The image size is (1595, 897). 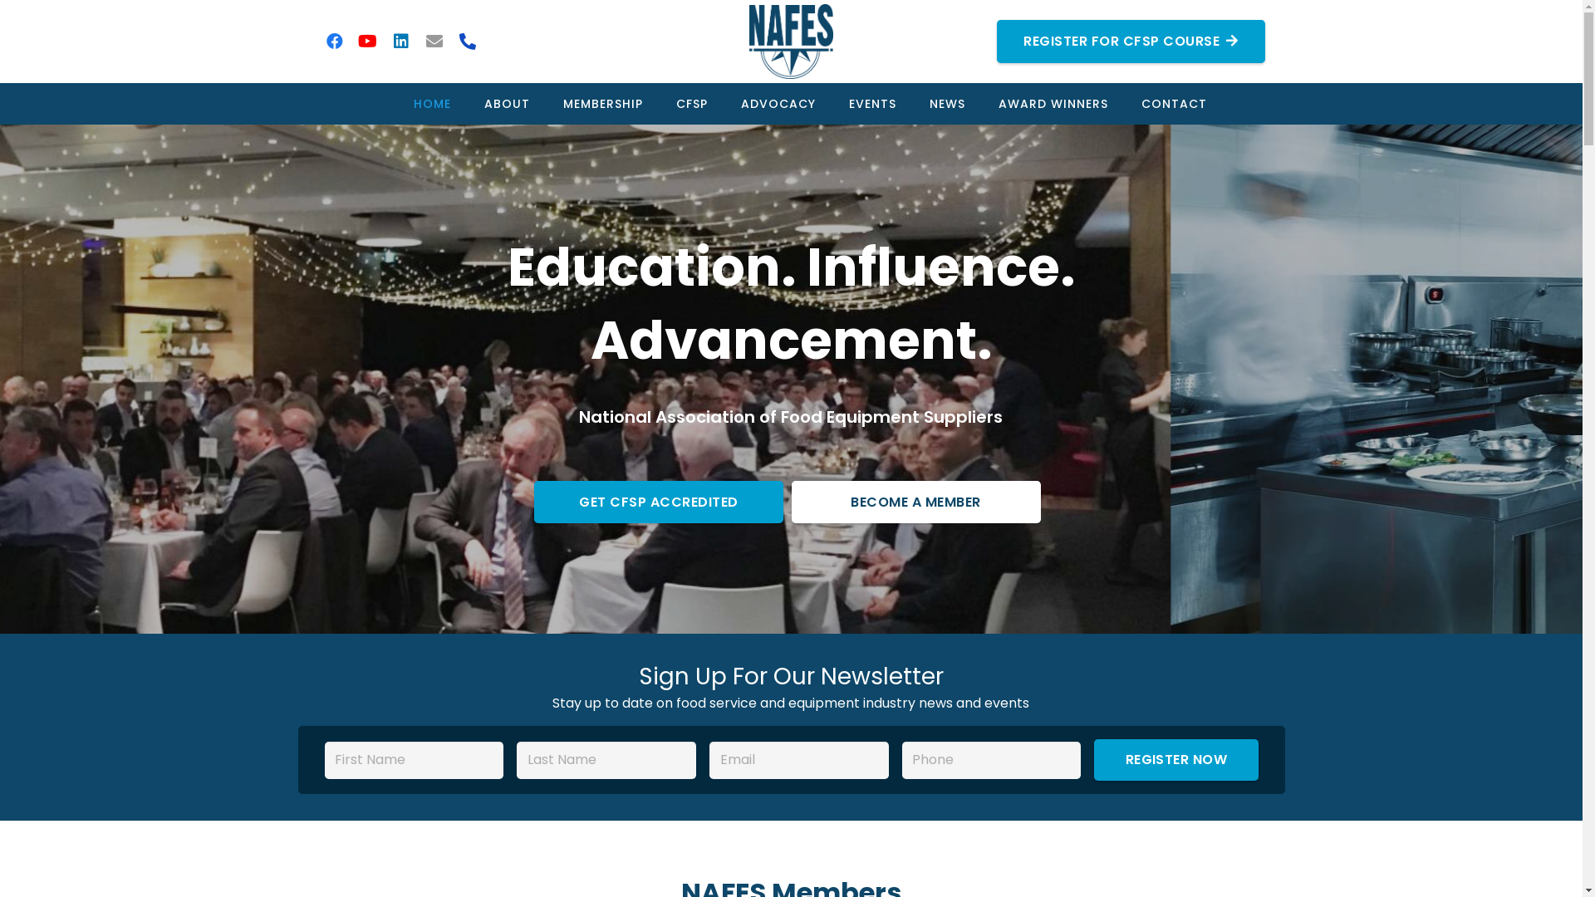 What do you see at coordinates (434, 42) in the screenshot?
I see `Email` at bounding box center [434, 42].